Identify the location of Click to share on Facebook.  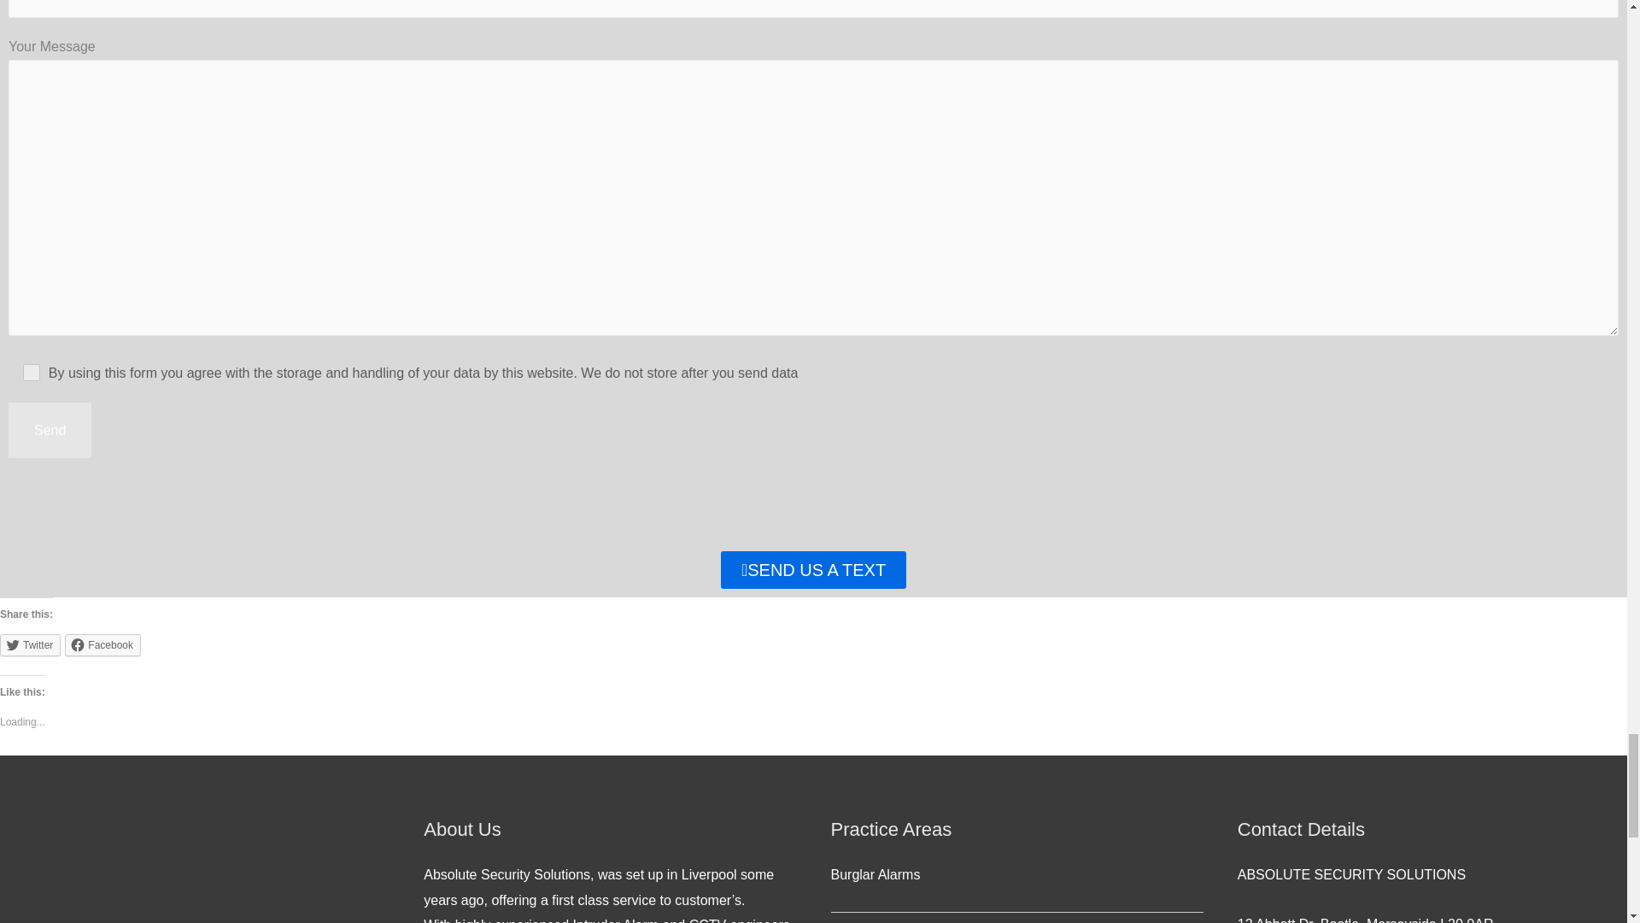
(102, 644).